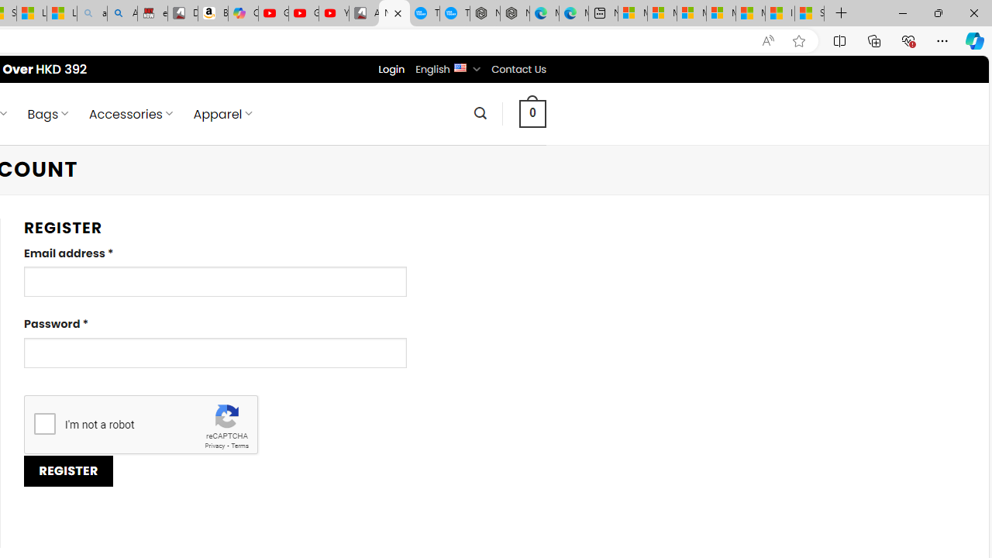 The width and height of the screenshot is (992, 558). Describe the element at coordinates (391, 69) in the screenshot. I see `Login` at that location.